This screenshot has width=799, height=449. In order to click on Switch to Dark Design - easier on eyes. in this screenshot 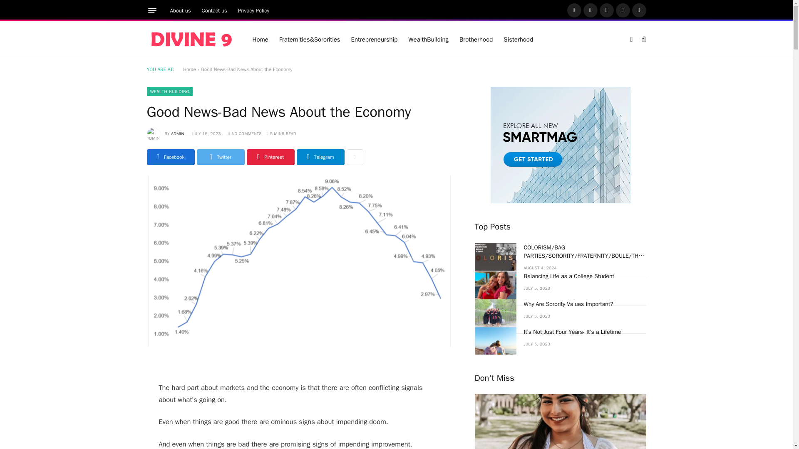, I will do `click(631, 39)`.